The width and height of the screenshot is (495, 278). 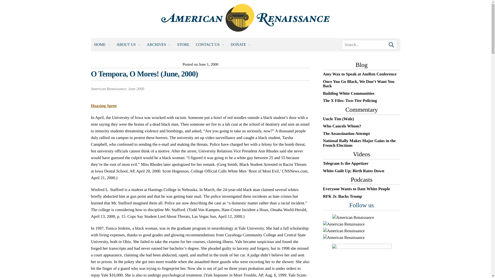 What do you see at coordinates (343, 238) in the screenshot?
I see `Follow us on Telegram` at bounding box center [343, 238].